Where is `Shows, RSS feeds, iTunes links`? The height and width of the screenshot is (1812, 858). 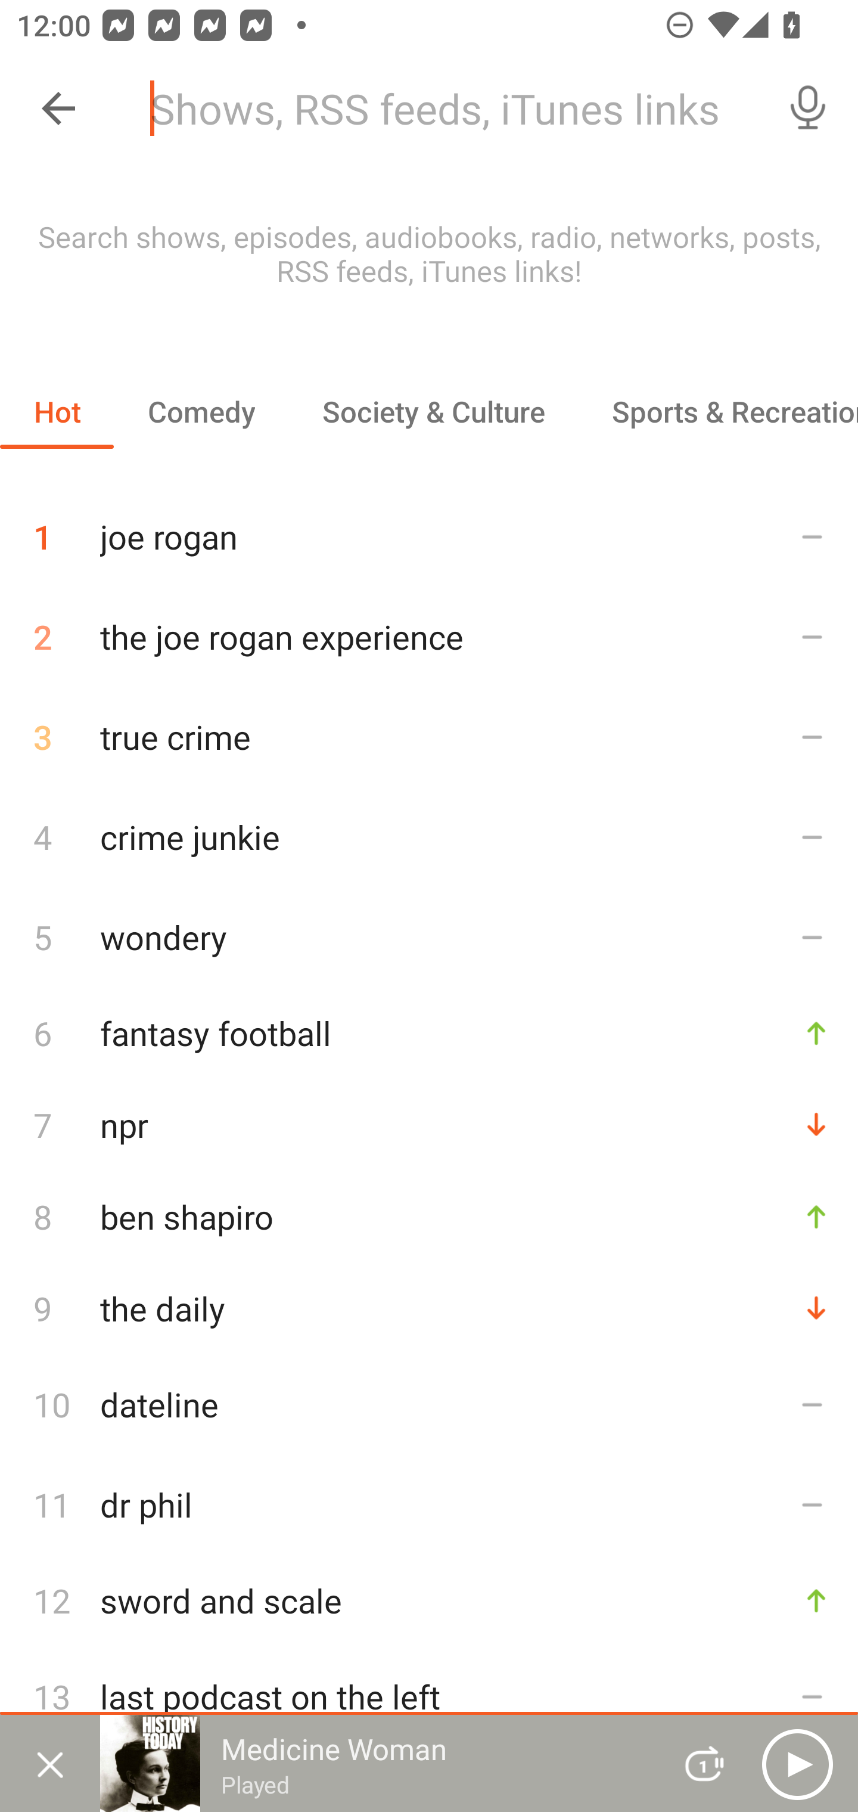
Shows, RSS feeds, iTunes links is located at coordinates (446, 108).